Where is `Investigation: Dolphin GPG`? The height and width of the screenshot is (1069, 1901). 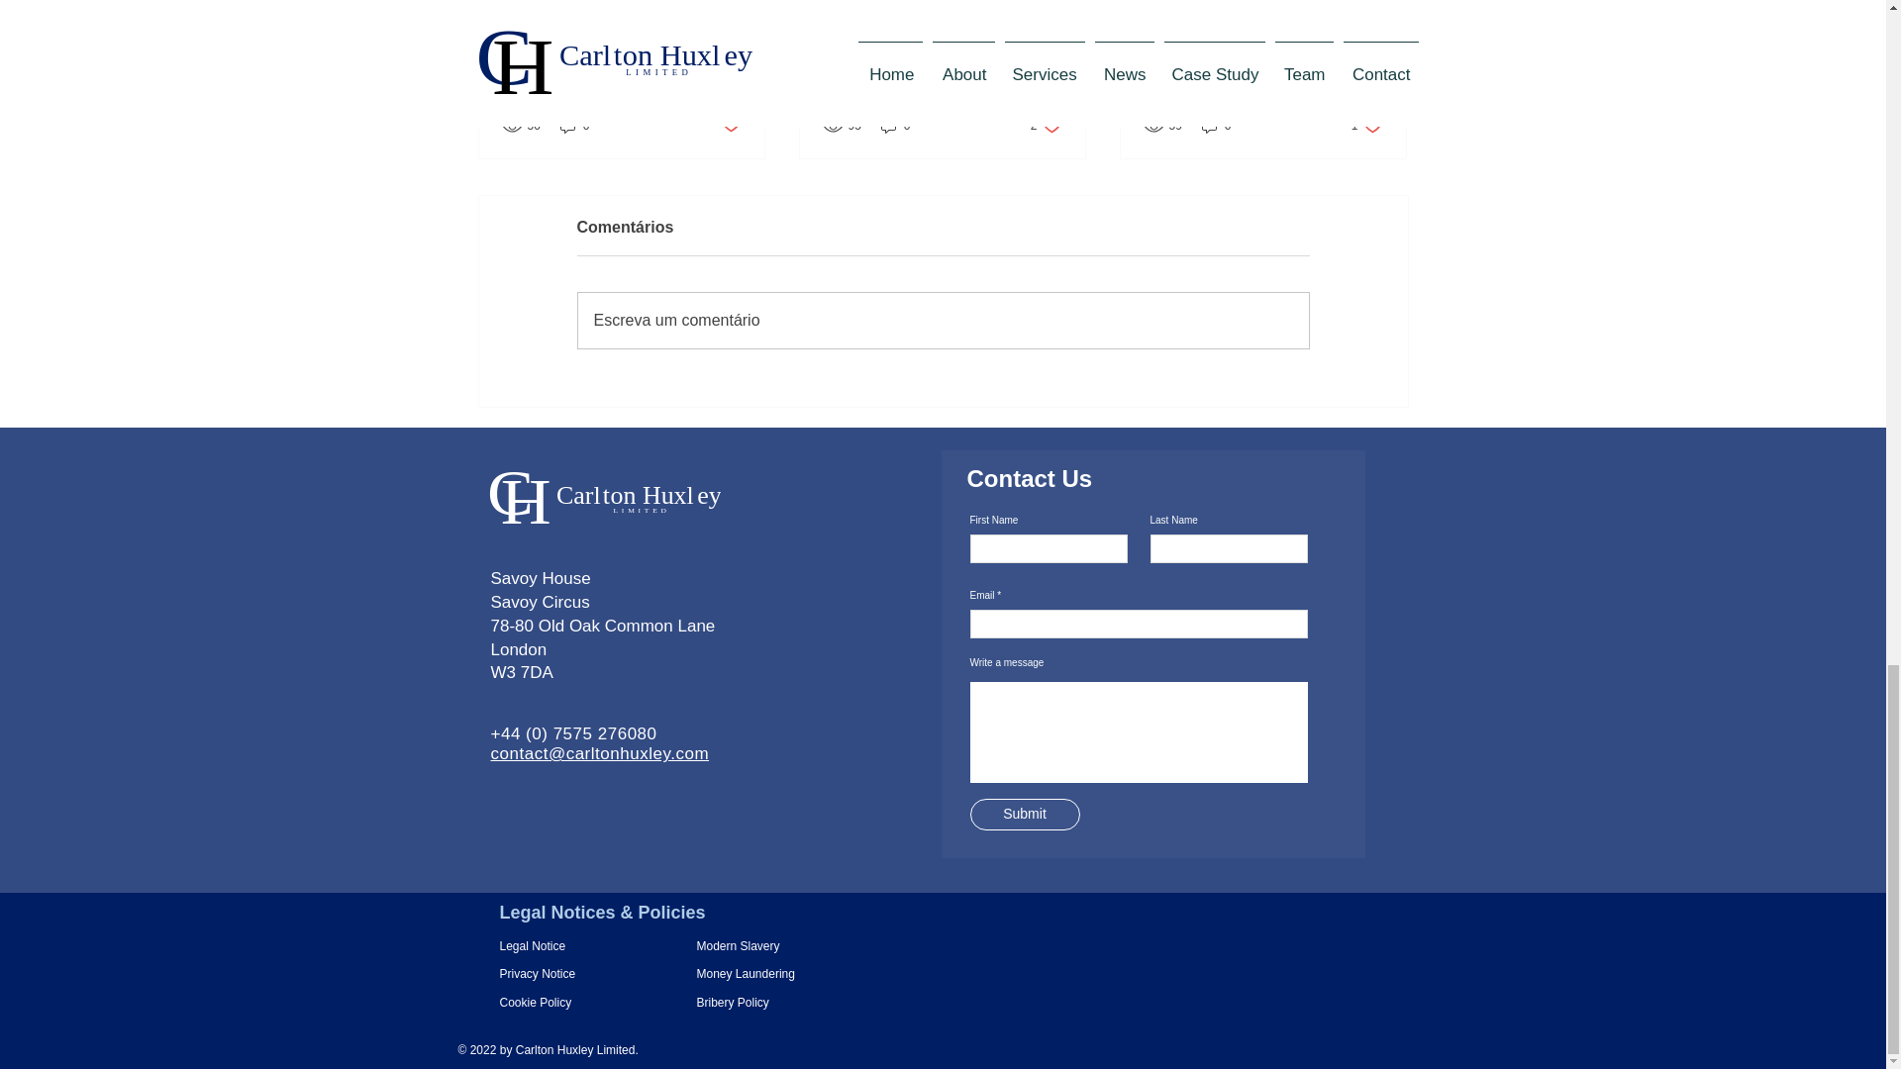
Investigation: Dolphin GPG is located at coordinates (942, 46).